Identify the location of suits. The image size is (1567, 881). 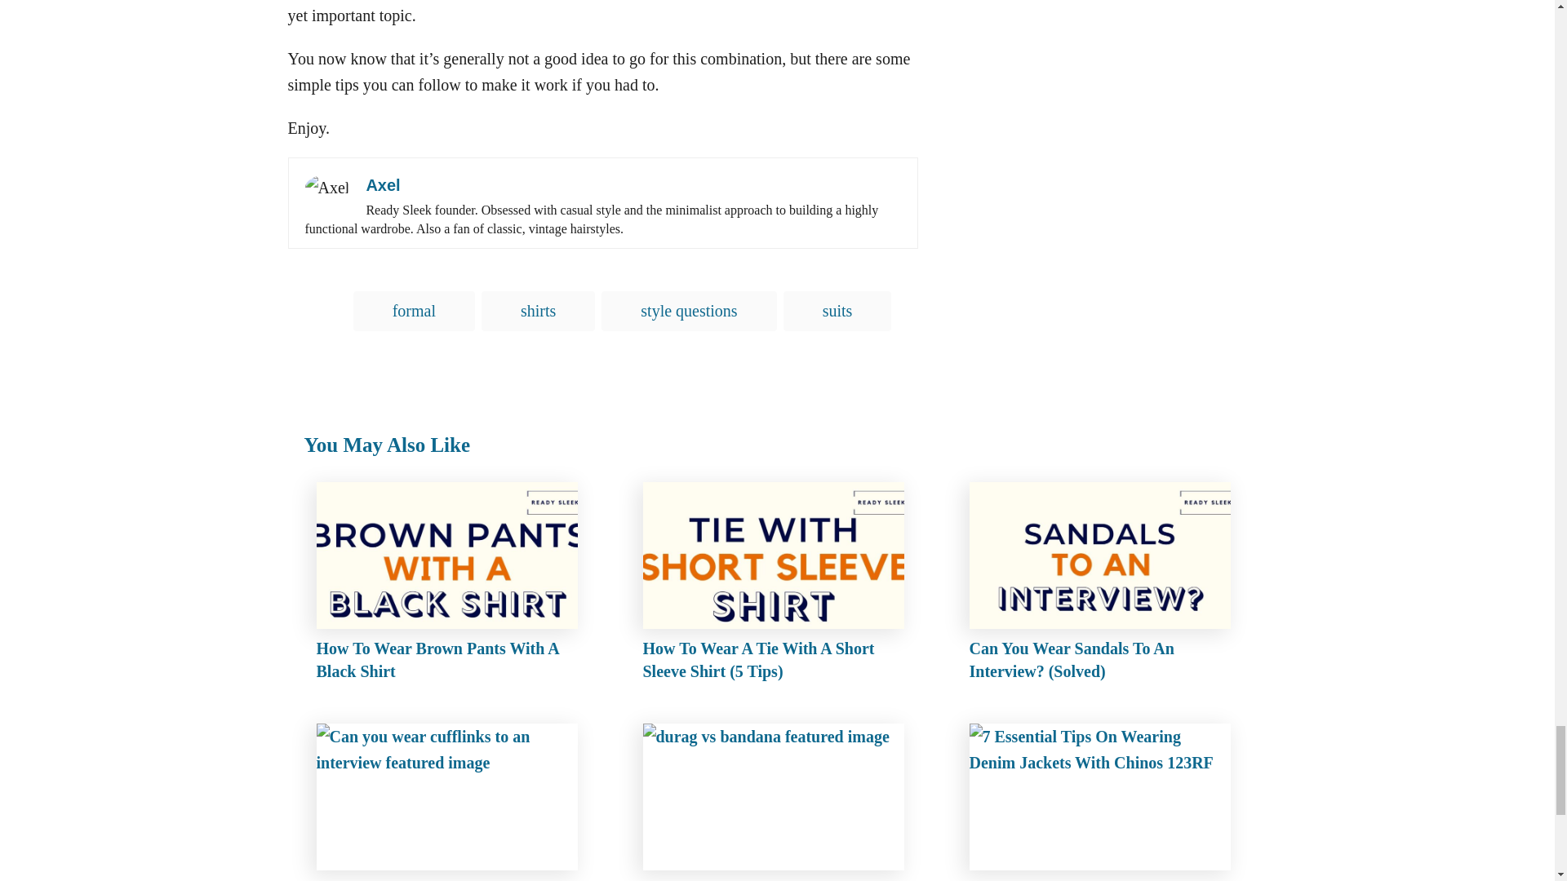
(837, 312).